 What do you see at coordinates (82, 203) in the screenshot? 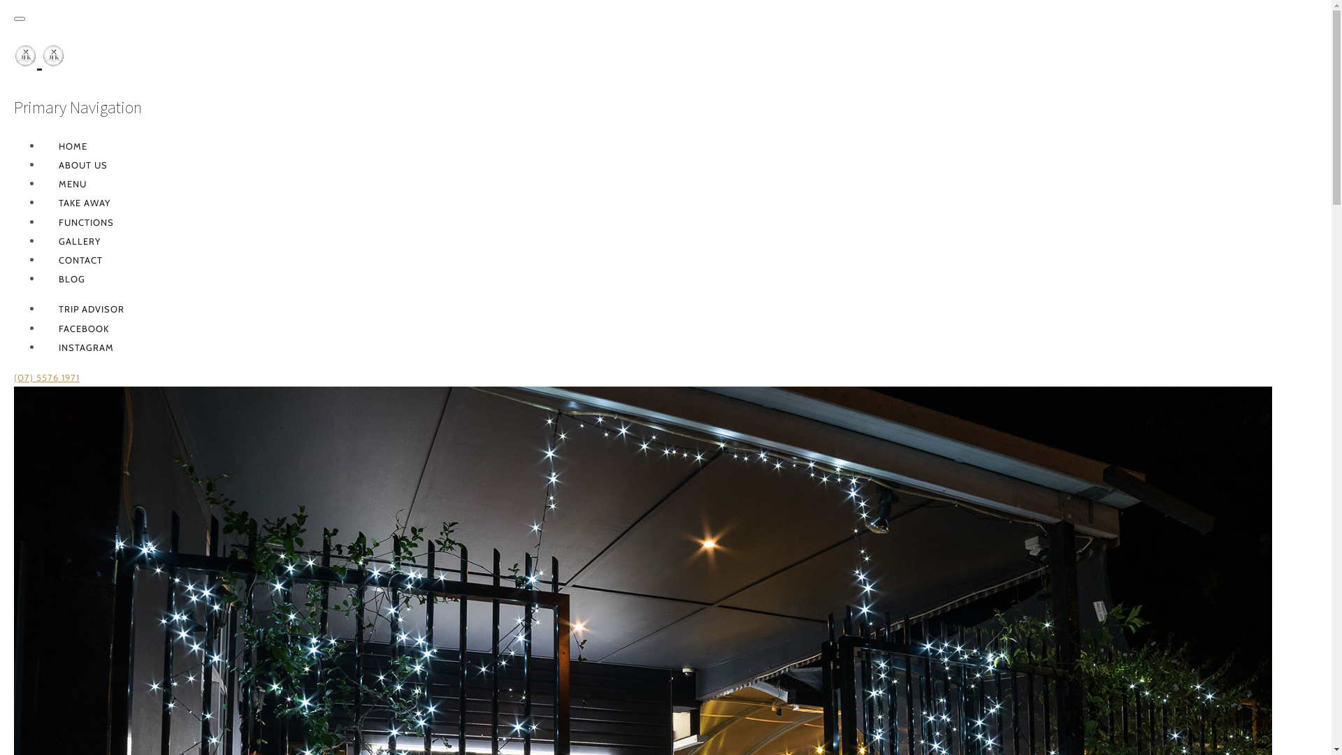
I see `TAKE AWAY` at bounding box center [82, 203].